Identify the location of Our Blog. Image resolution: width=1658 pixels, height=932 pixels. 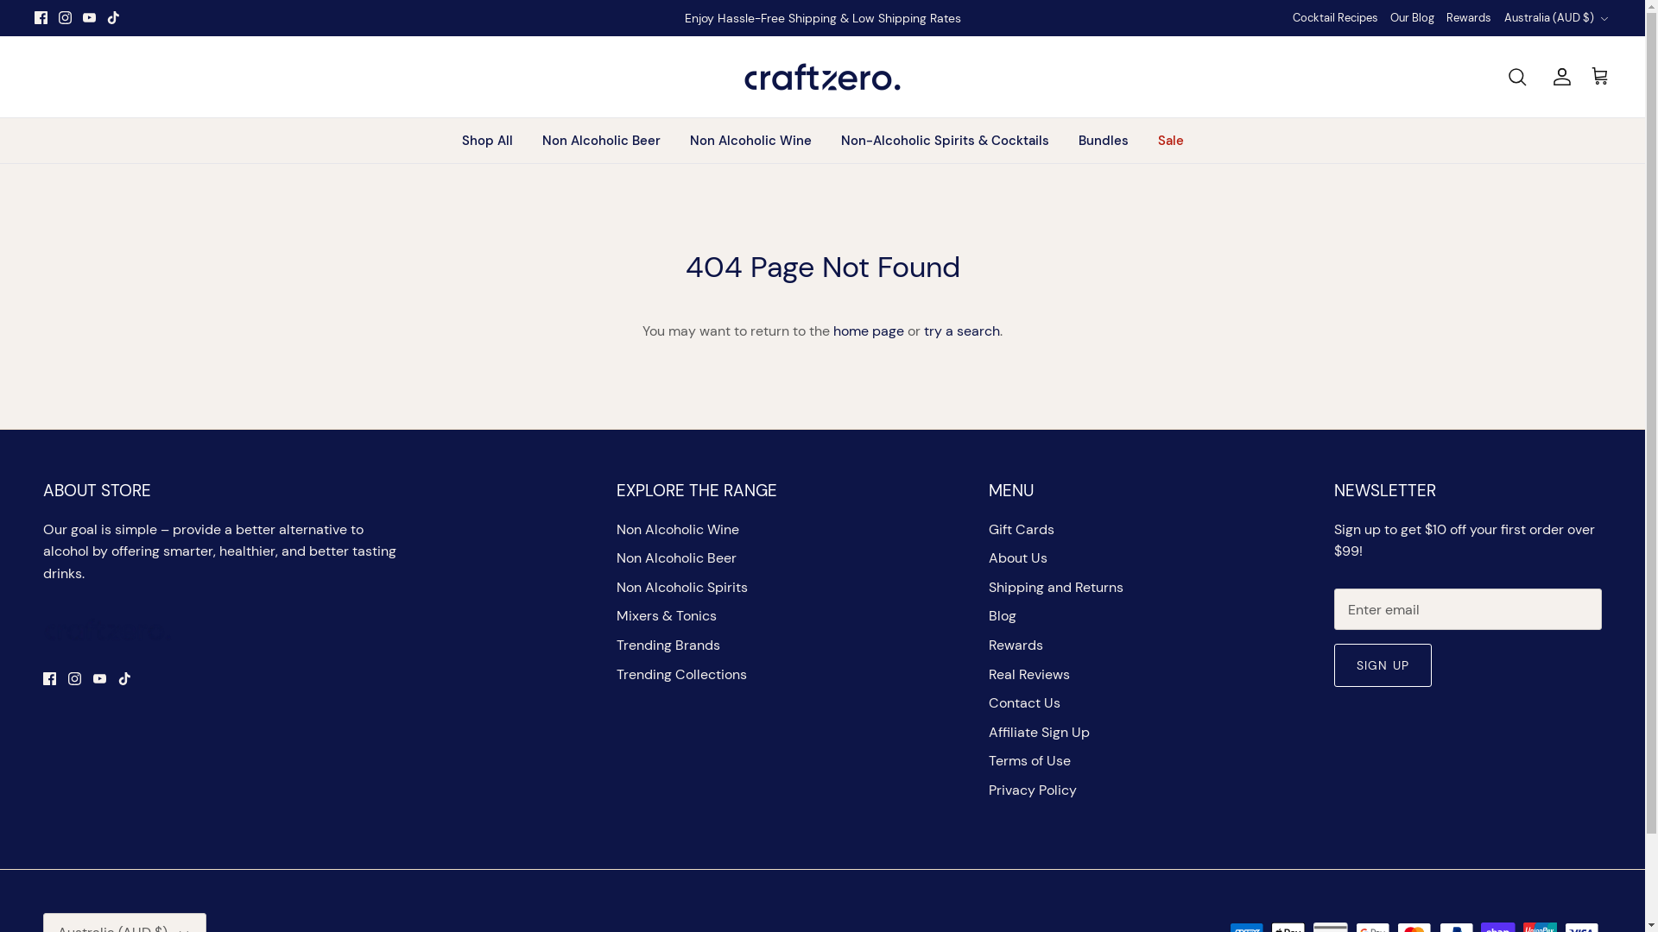
(1413, 19).